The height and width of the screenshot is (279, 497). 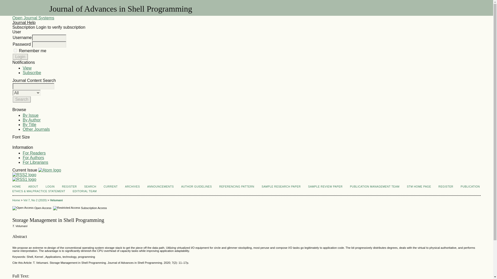 I want to click on Login, so click(x=20, y=57).